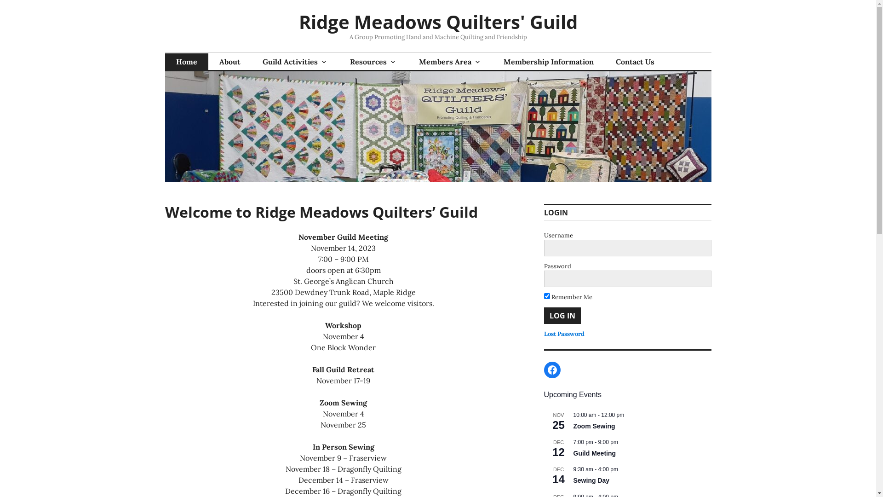  I want to click on Resources, so click(373, 62).